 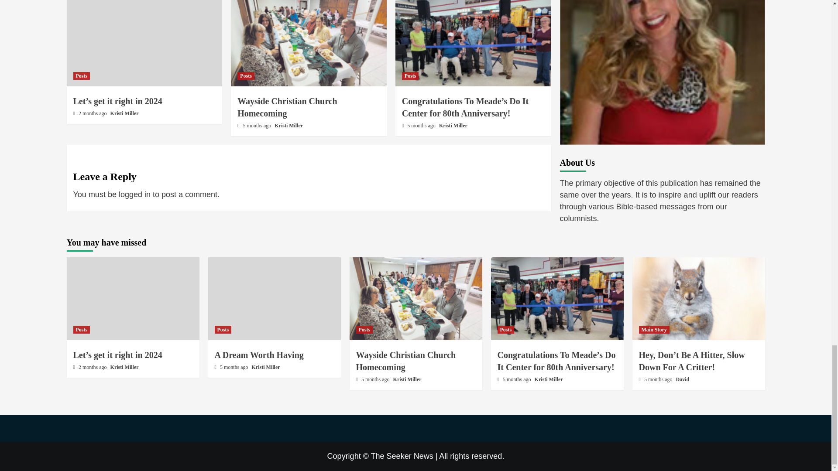 What do you see at coordinates (453, 125) in the screenshot?
I see `Kristi Miller` at bounding box center [453, 125].